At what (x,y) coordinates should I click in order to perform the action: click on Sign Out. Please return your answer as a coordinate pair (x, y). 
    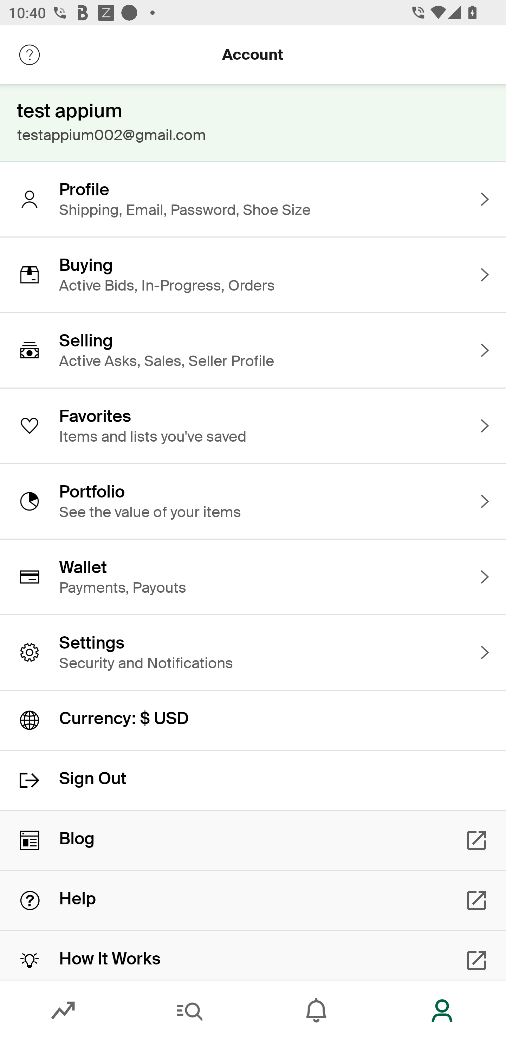
    Looking at the image, I should click on (253, 780).